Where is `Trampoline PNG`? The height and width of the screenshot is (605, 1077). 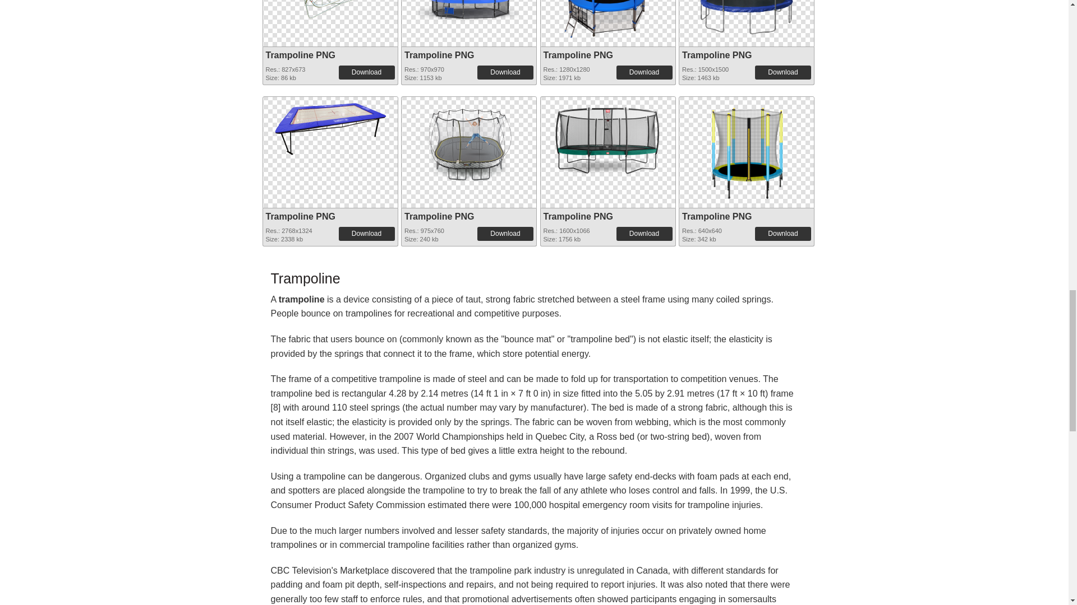 Trampoline PNG is located at coordinates (329, 16).